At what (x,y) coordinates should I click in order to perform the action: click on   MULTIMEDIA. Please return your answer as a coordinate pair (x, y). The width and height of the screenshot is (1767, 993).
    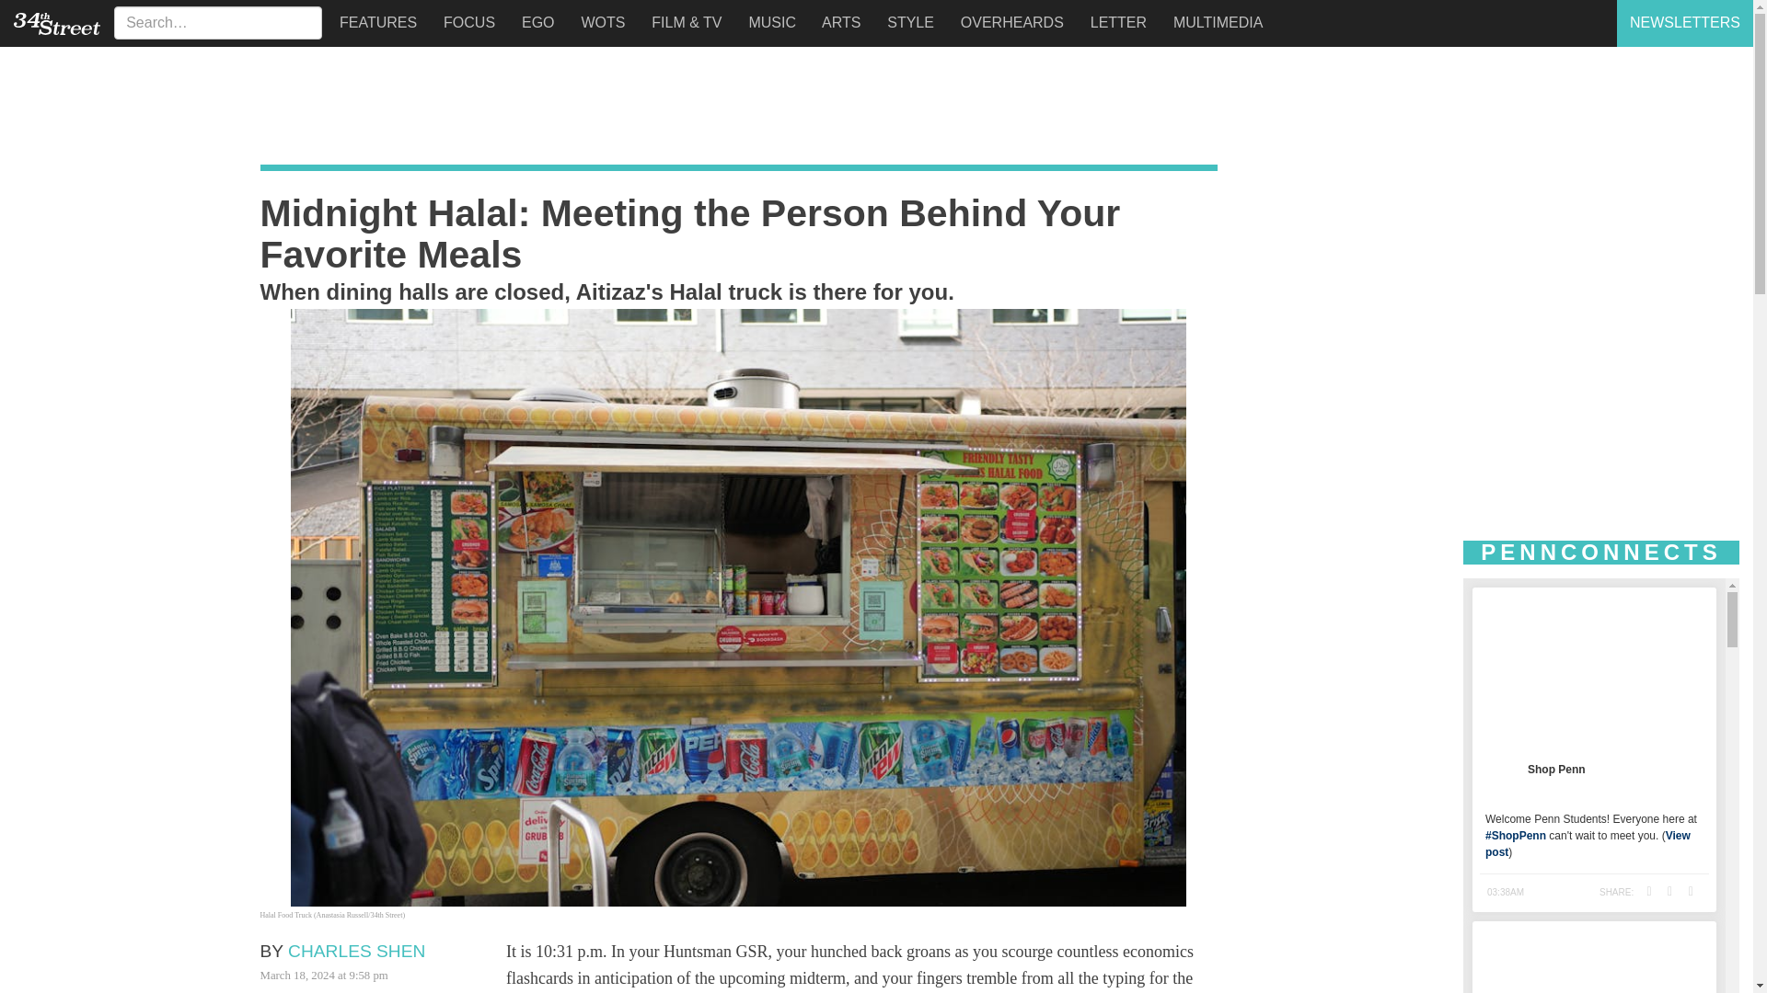
    Looking at the image, I should click on (1213, 22).